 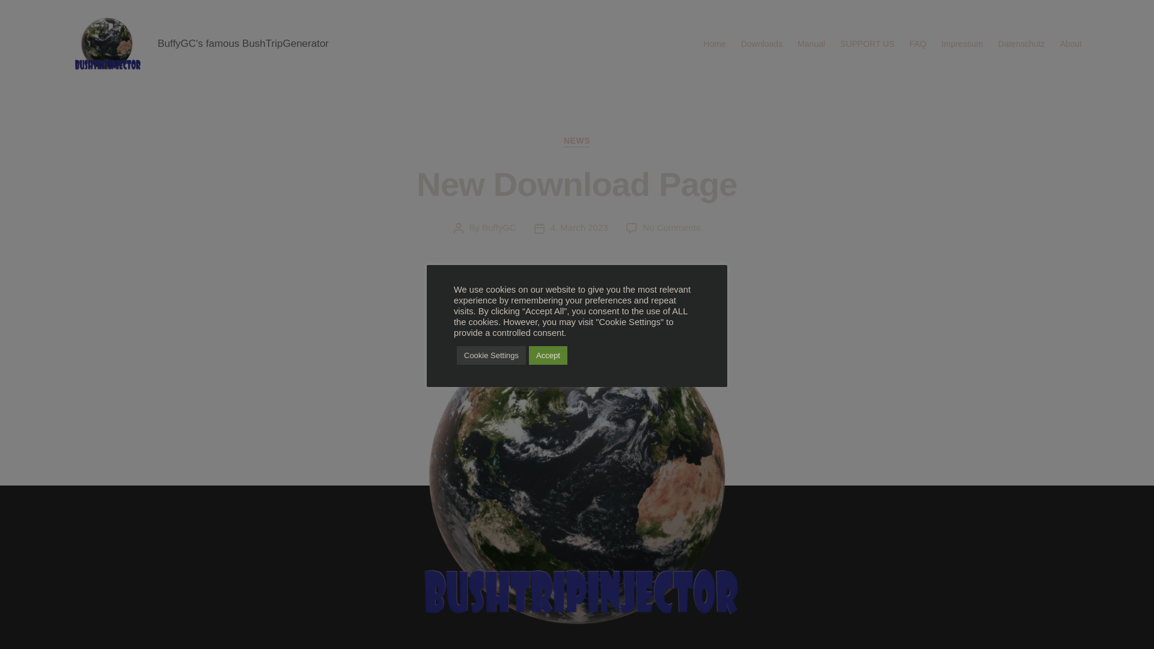 I want to click on BuffyGC, so click(x=962, y=44).